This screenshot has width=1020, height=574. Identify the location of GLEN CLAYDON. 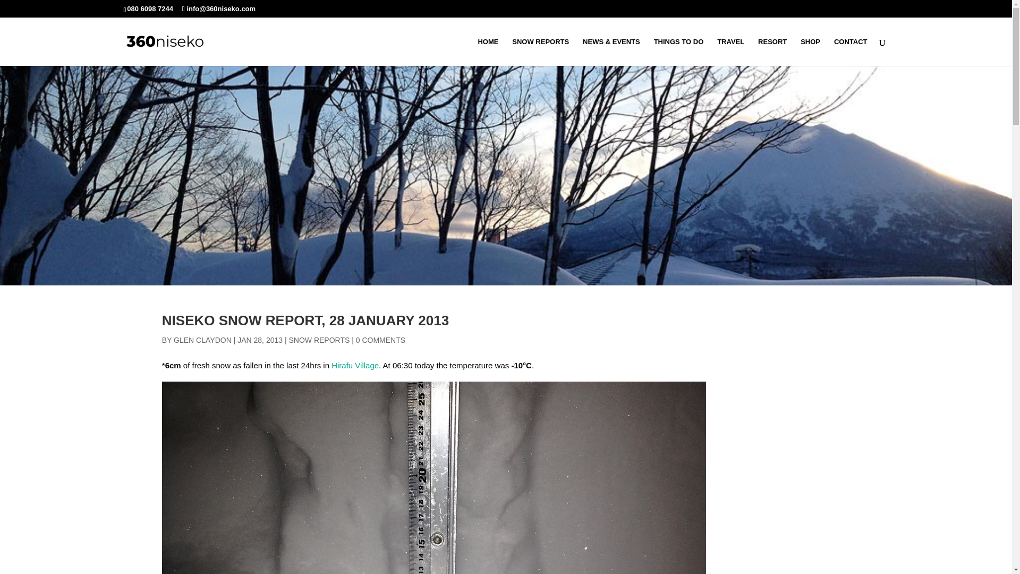
(202, 340).